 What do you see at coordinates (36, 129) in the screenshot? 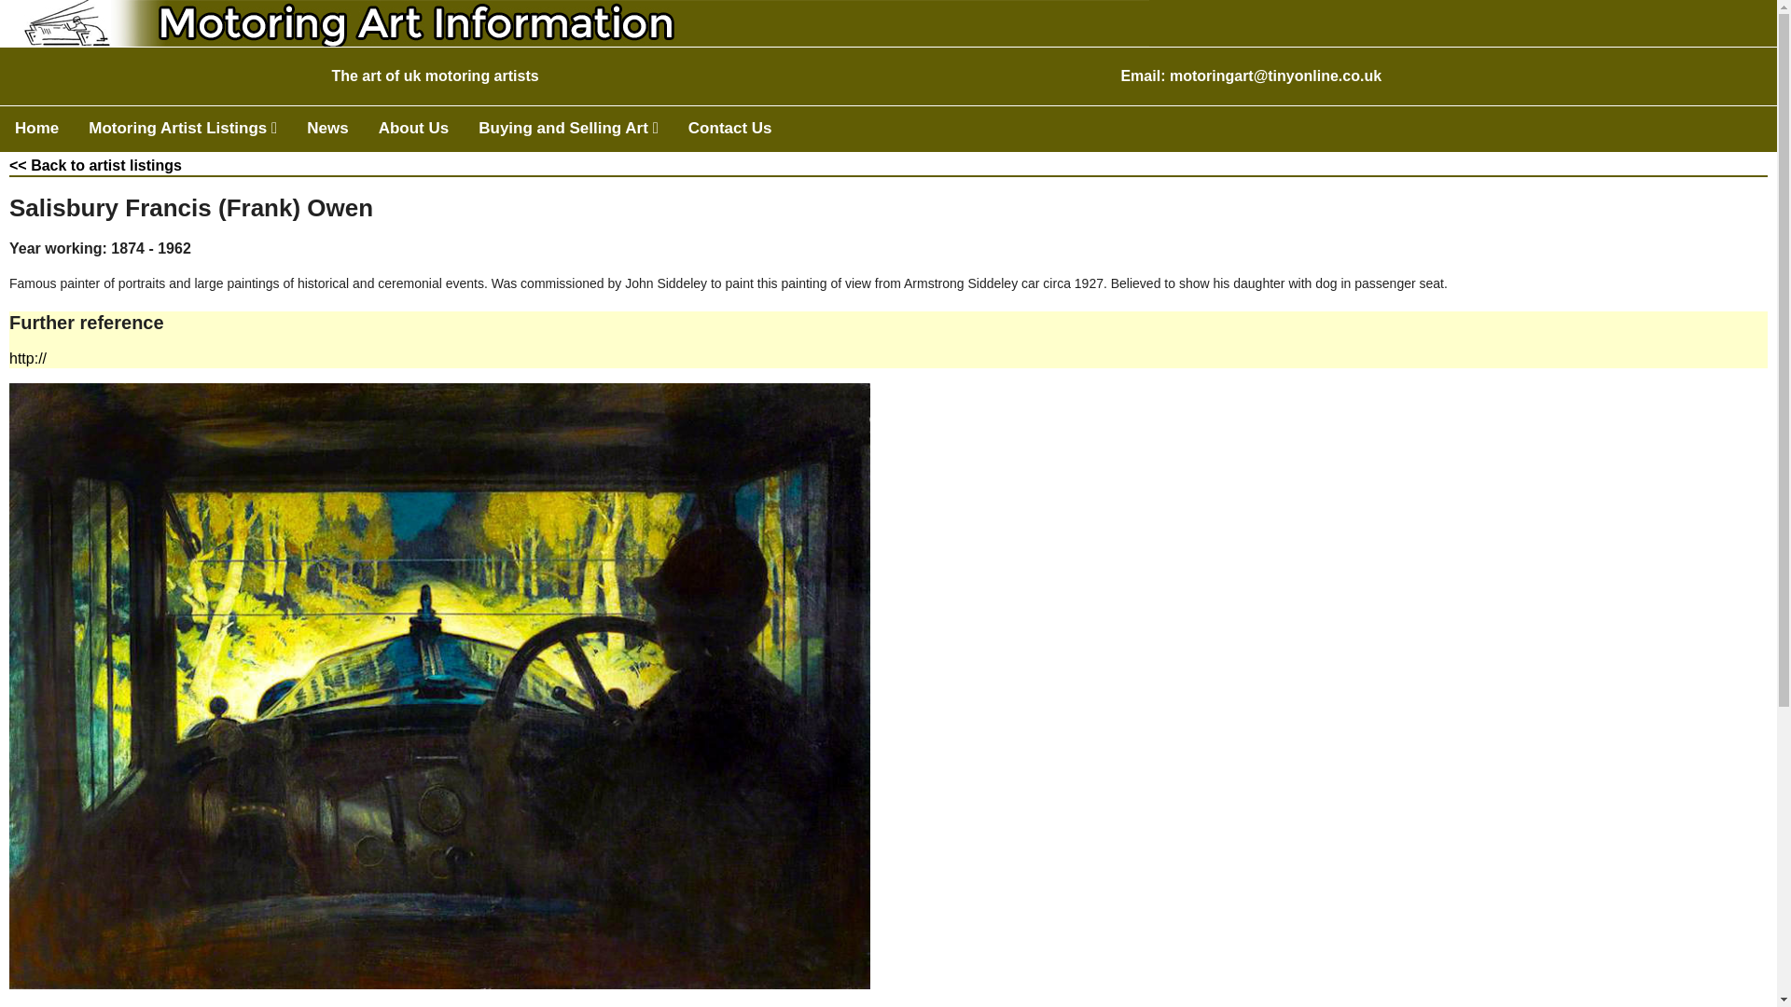
I see `Welcome to Motoring Art` at bounding box center [36, 129].